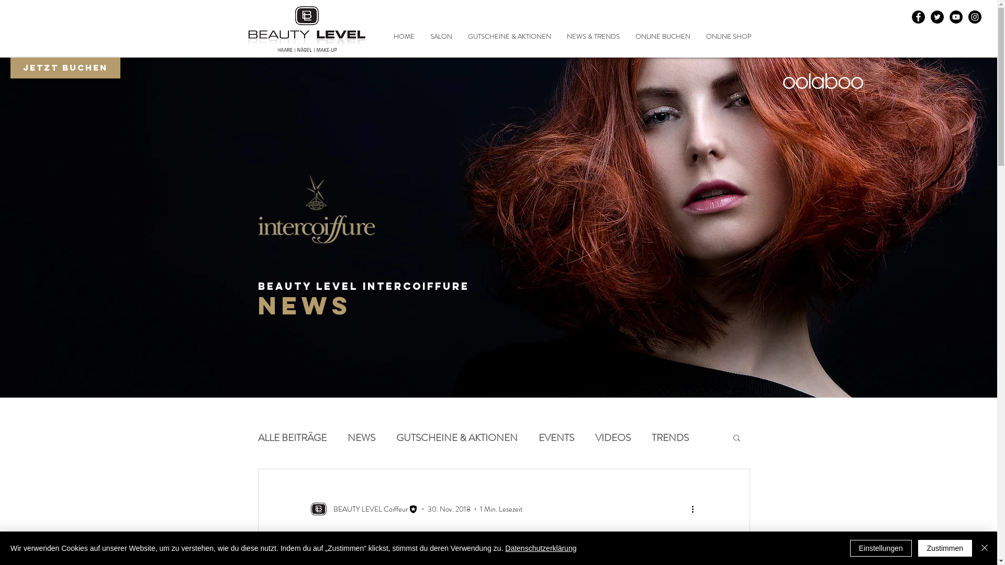 This screenshot has height=565, width=1005. I want to click on GUTSCHEINE & AKTIONEN, so click(456, 437).